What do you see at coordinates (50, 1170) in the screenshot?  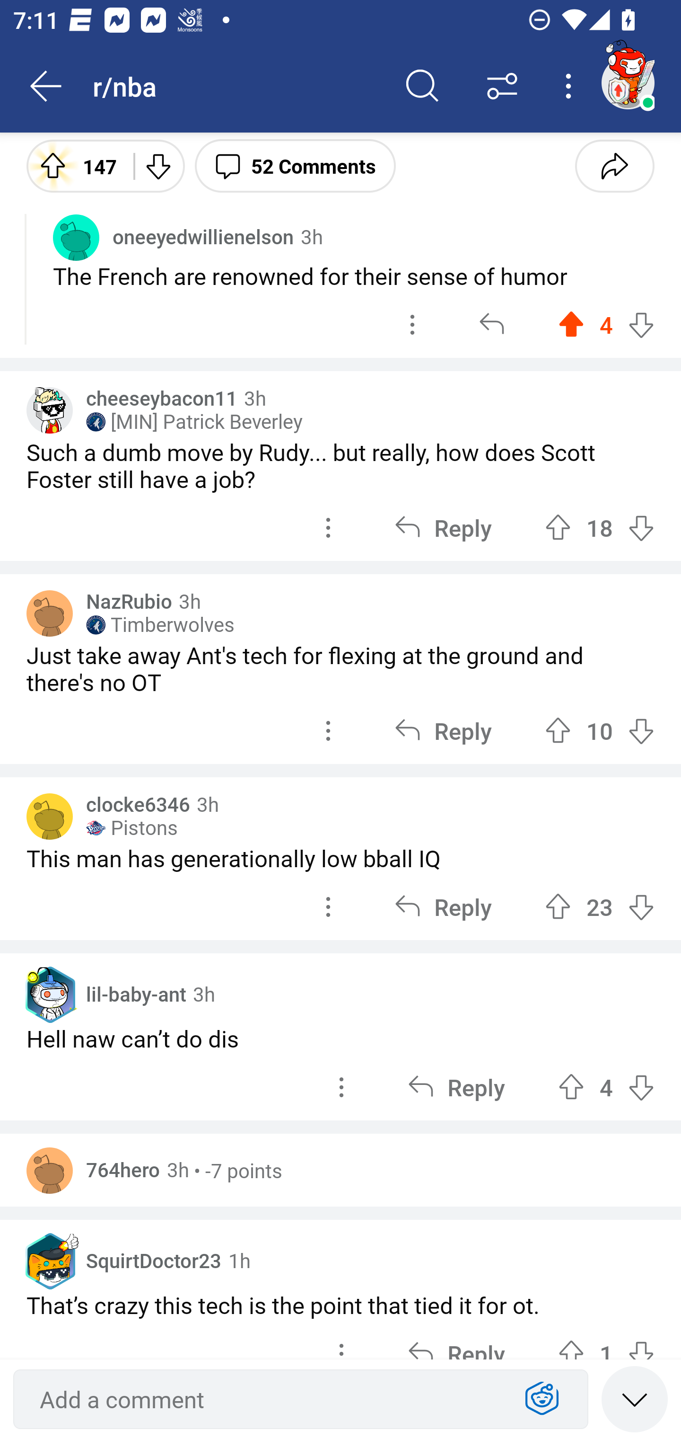 I see `Avatar` at bounding box center [50, 1170].